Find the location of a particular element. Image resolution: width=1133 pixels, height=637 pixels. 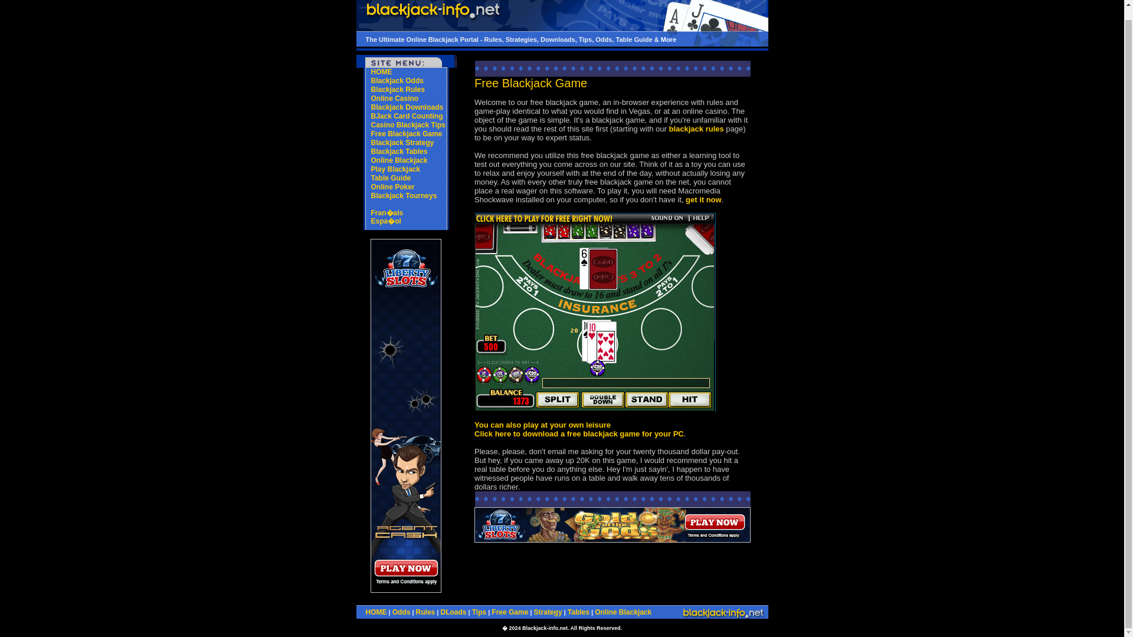

Blackjack Tables is located at coordinates (398, 151).